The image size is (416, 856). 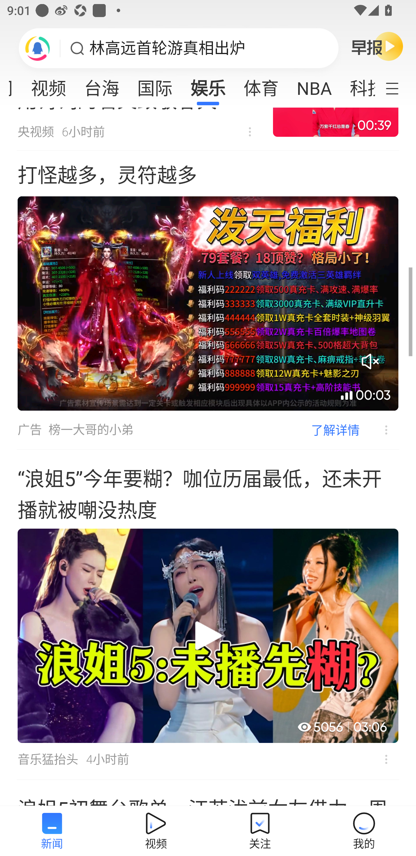 What do you see at coordinates (377, 46) in the screenshot?
I see `早晚报` at bounding box center [377, 46].